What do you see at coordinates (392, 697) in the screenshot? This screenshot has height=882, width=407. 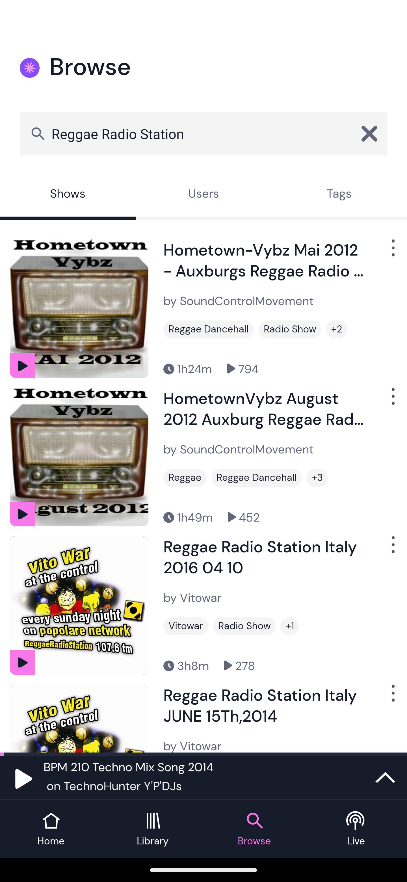 I see `Show Options Menu Button` at bounding box center [392, 697].